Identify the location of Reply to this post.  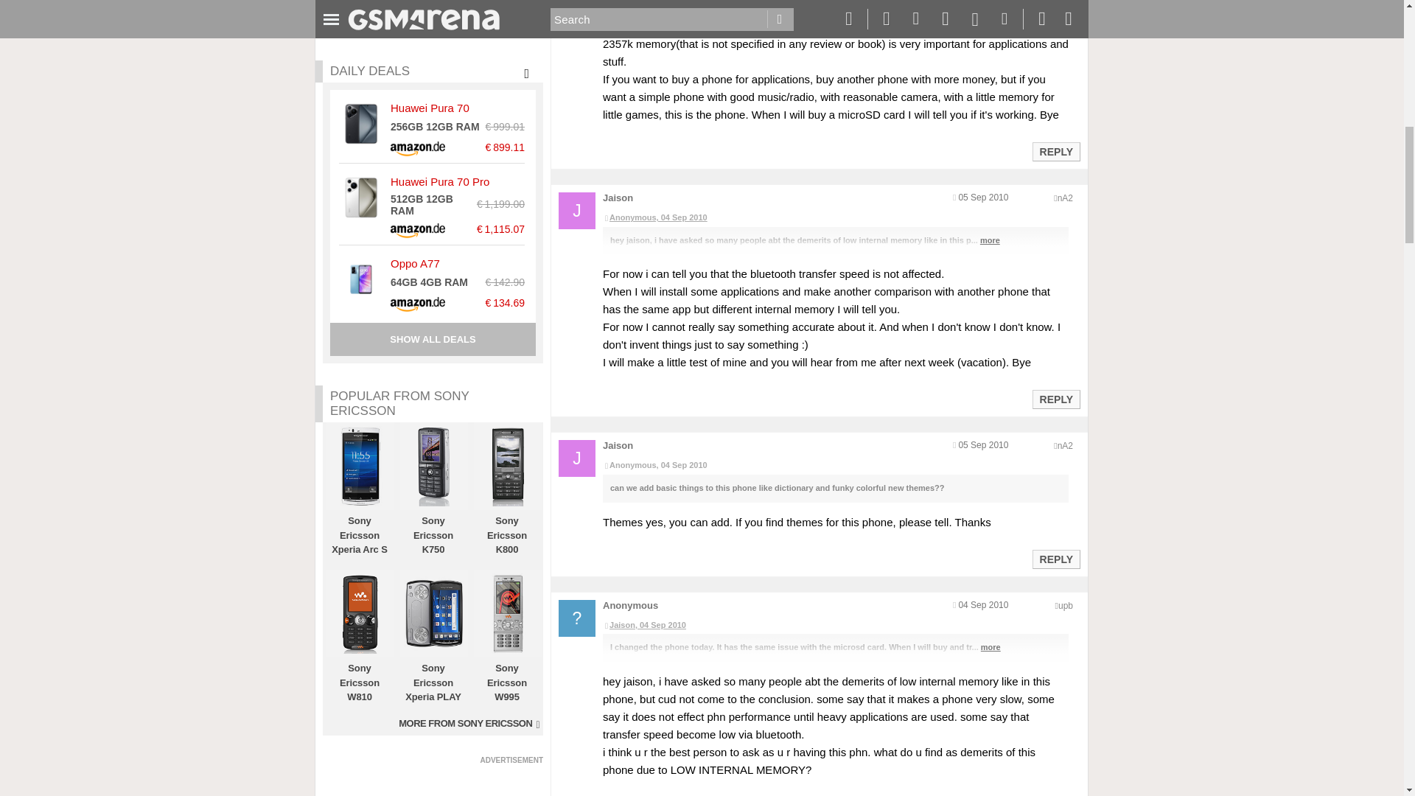
(1055, 151).